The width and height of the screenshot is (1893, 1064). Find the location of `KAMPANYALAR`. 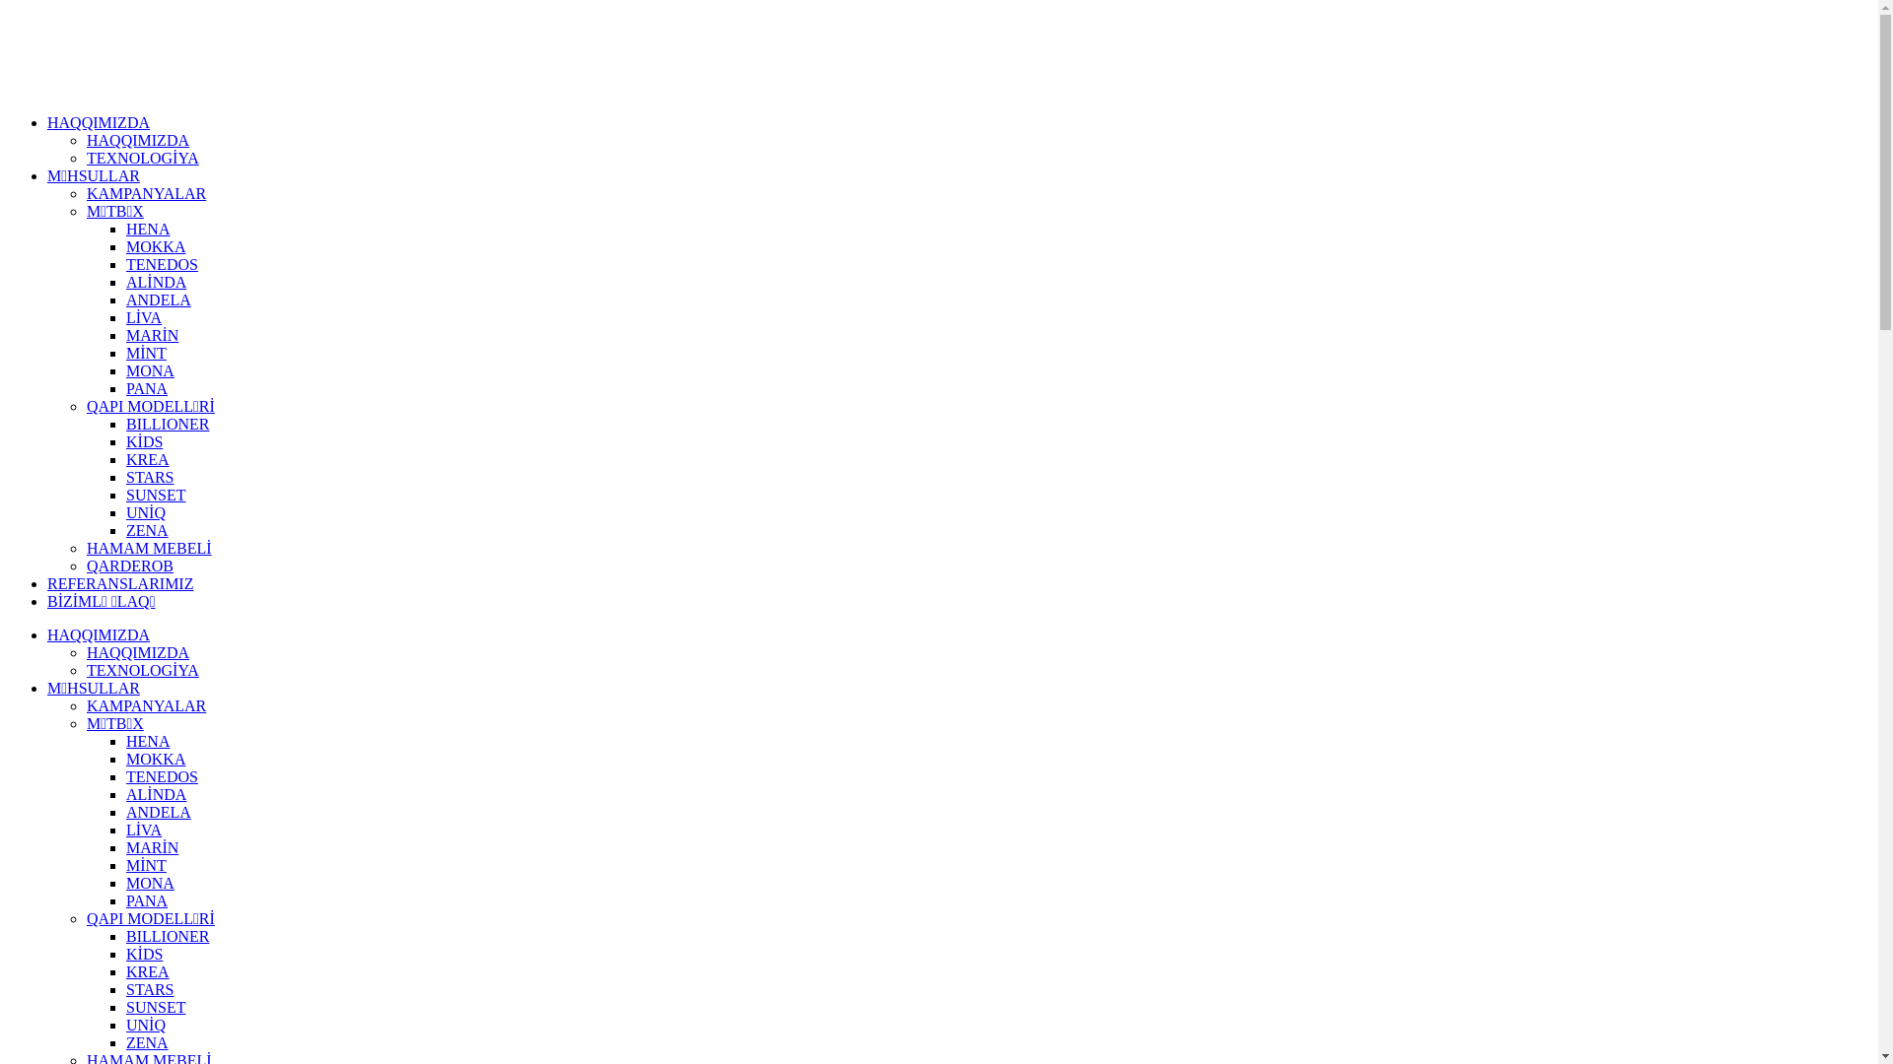

KAMPANYALAR is located at coordinates (146, 705).